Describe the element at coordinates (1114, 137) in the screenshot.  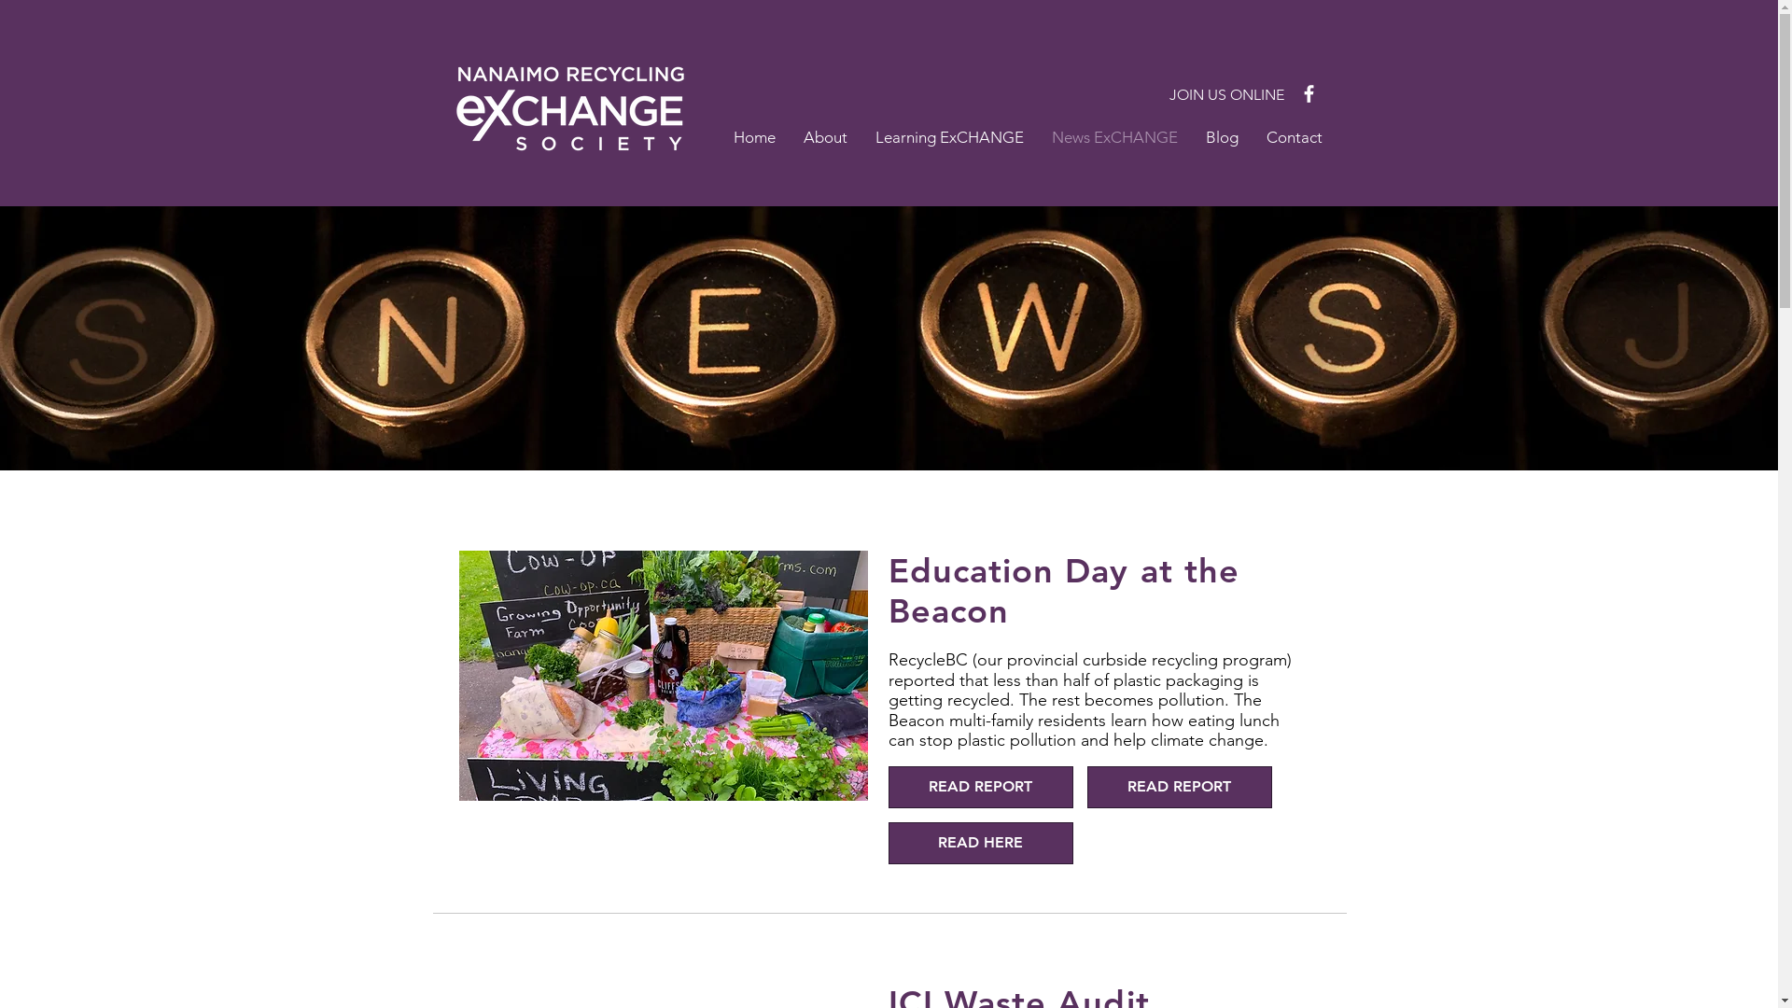
I see `News ExCHANGE` at that location.